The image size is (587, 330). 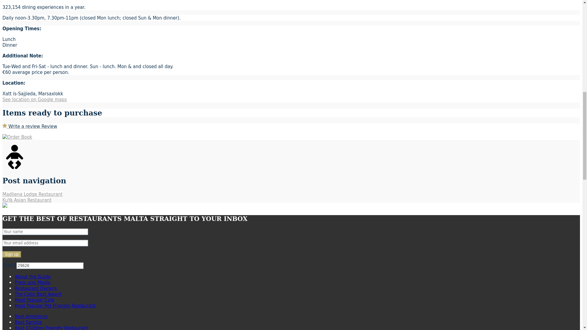 I want to click on Most Popular Pet-Friendly Restaurant, so click(x=55, y=306).